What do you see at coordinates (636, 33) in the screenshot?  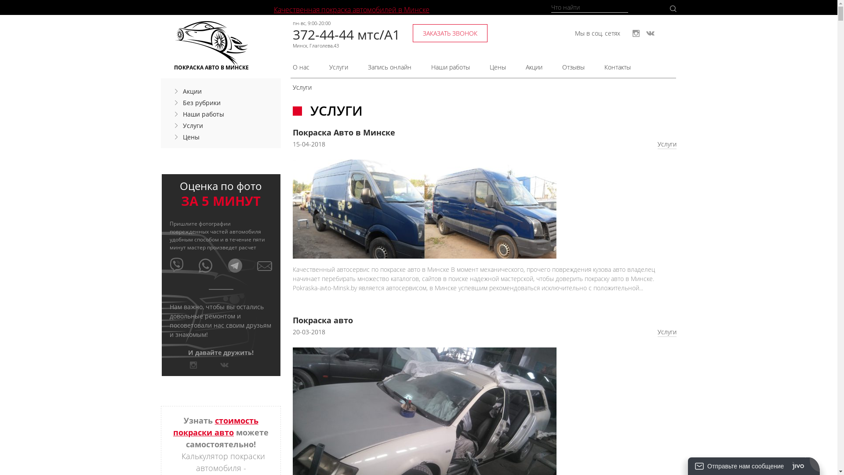 I see `instagram` at bounding box center [636, 33].